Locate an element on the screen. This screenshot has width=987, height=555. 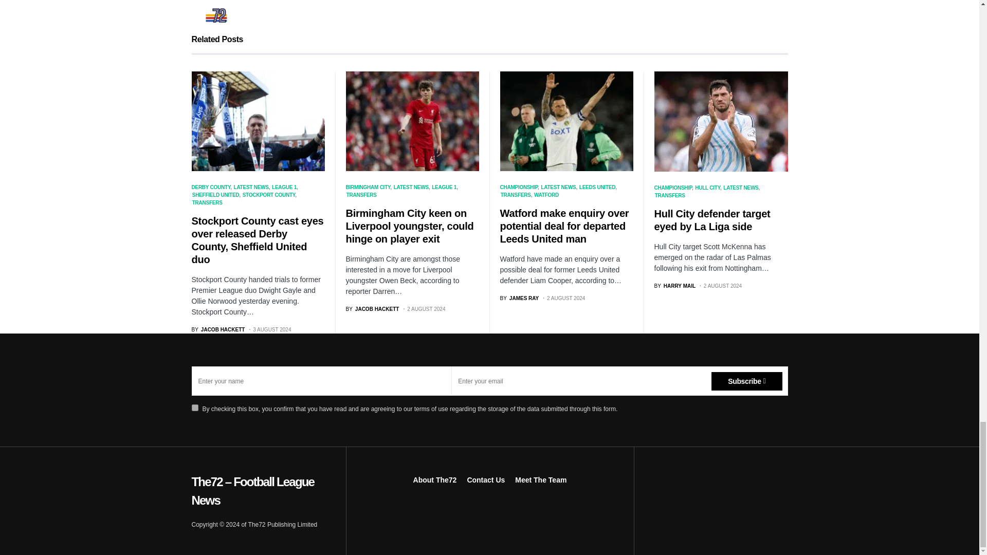
View all posts by Jacob Hackett is located at coordinates (218, 329).